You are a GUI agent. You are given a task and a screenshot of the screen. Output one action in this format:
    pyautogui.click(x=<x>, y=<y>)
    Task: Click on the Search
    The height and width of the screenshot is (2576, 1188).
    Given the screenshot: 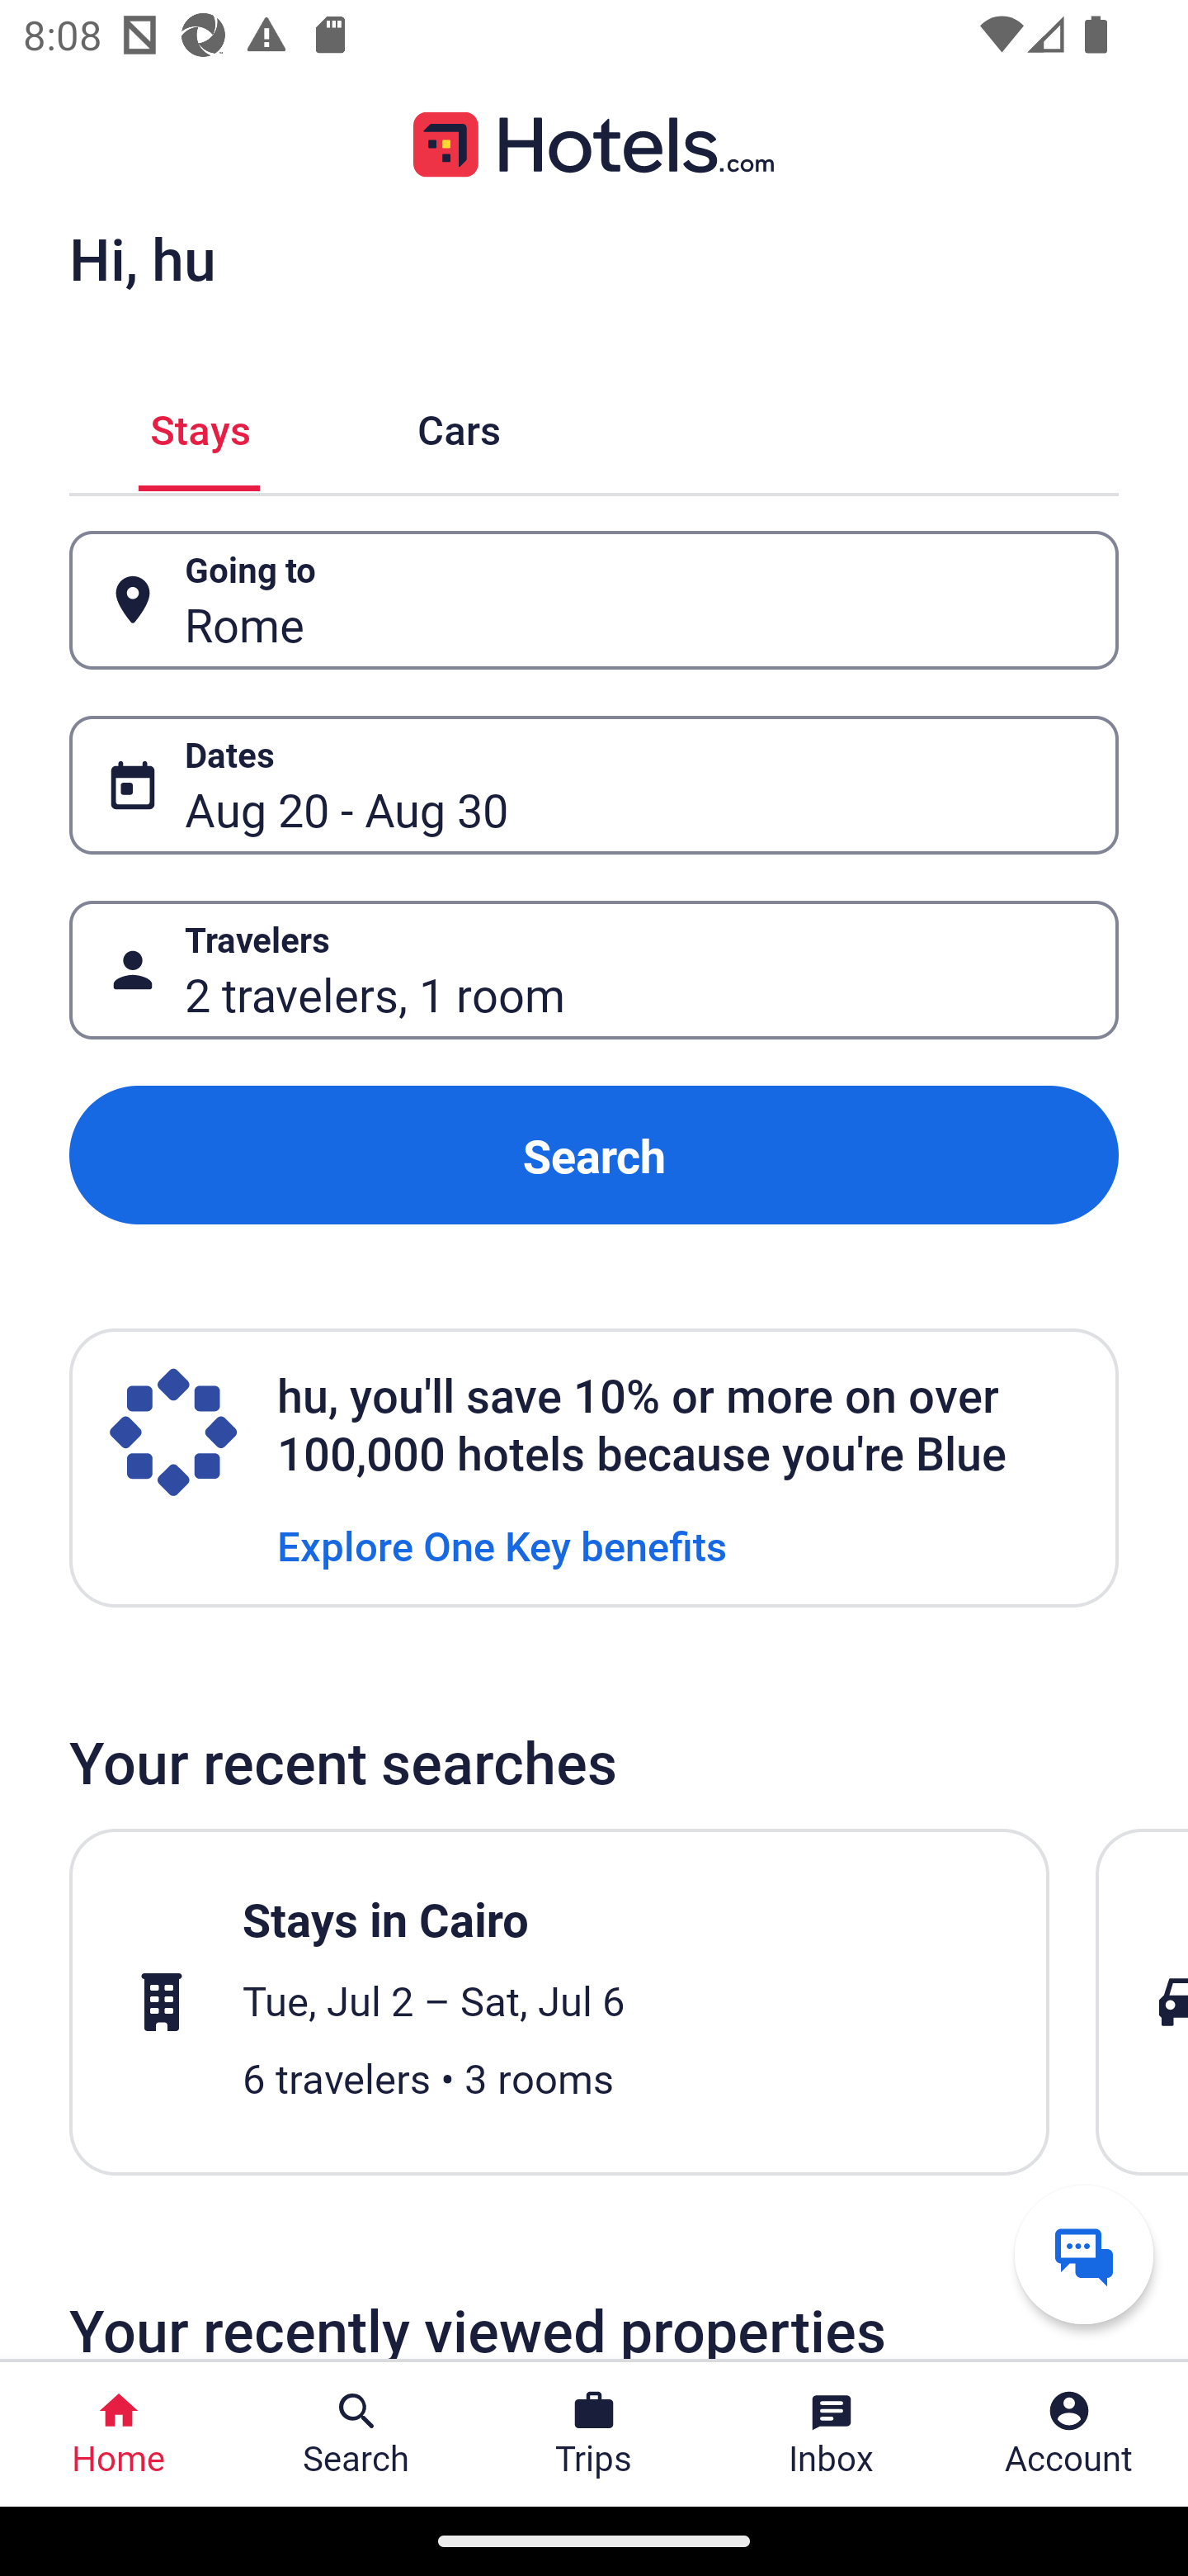 What is the action you would take?
    pyautogui.click(x=594, y=1154)
    